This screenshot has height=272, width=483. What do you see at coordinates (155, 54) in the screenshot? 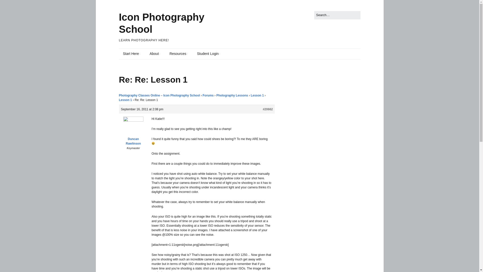
I see `About` at bounding box center [155, 54].